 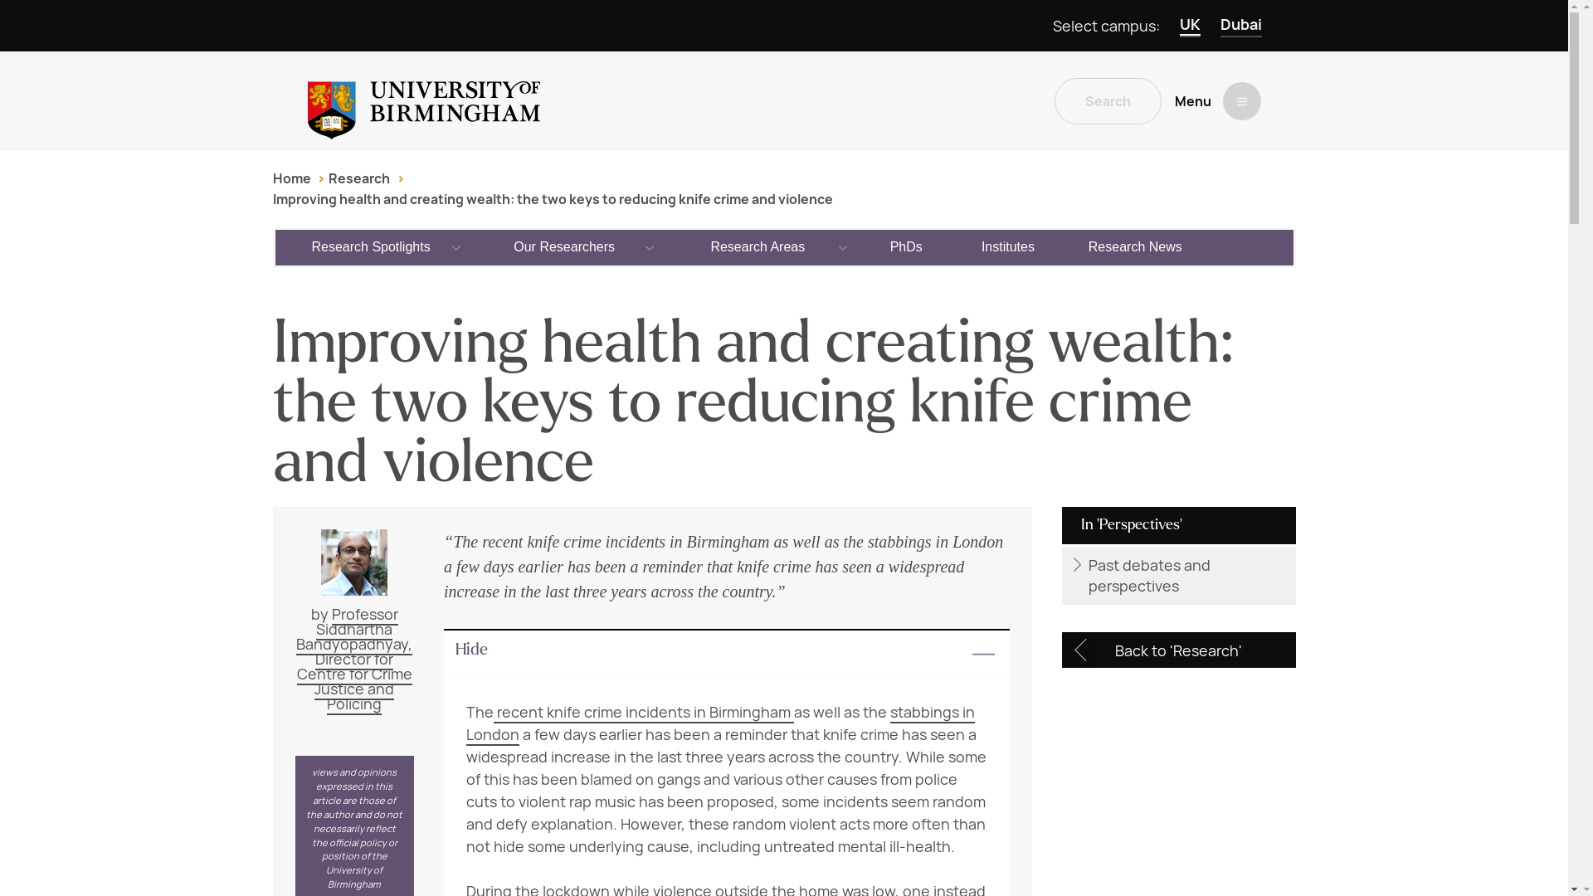 What do you see at coordinates (565, 246) in the screenshot?
I see `Our Researchers` at bounding box center [565, 246].